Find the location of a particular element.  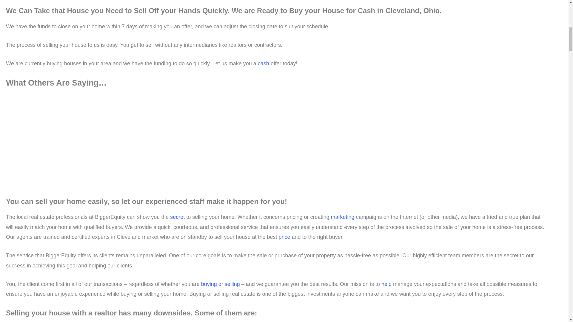

secret is located at coordinates (178, 217).